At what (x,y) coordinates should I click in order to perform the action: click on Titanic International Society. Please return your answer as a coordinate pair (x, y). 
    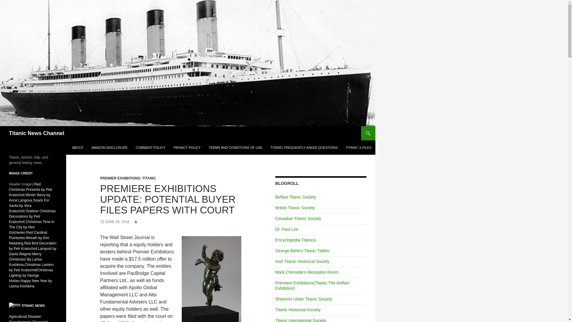
    Looking at the image, I should click on (300, 320).